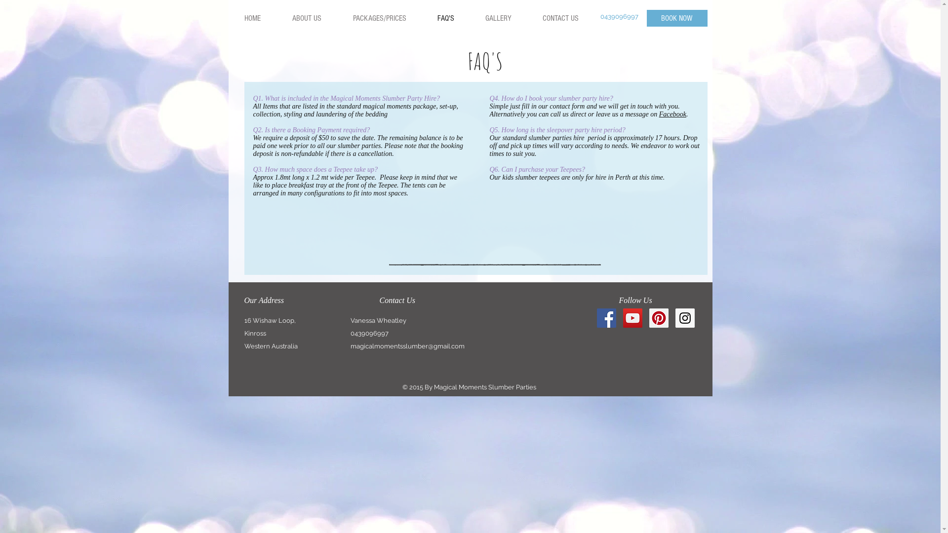 The height and width of the screenshot is (533, 948). Describe the element at coordinates (408, 346) in the screenshot. I see `magicalmomentsslumber@gmail.com` at that location.